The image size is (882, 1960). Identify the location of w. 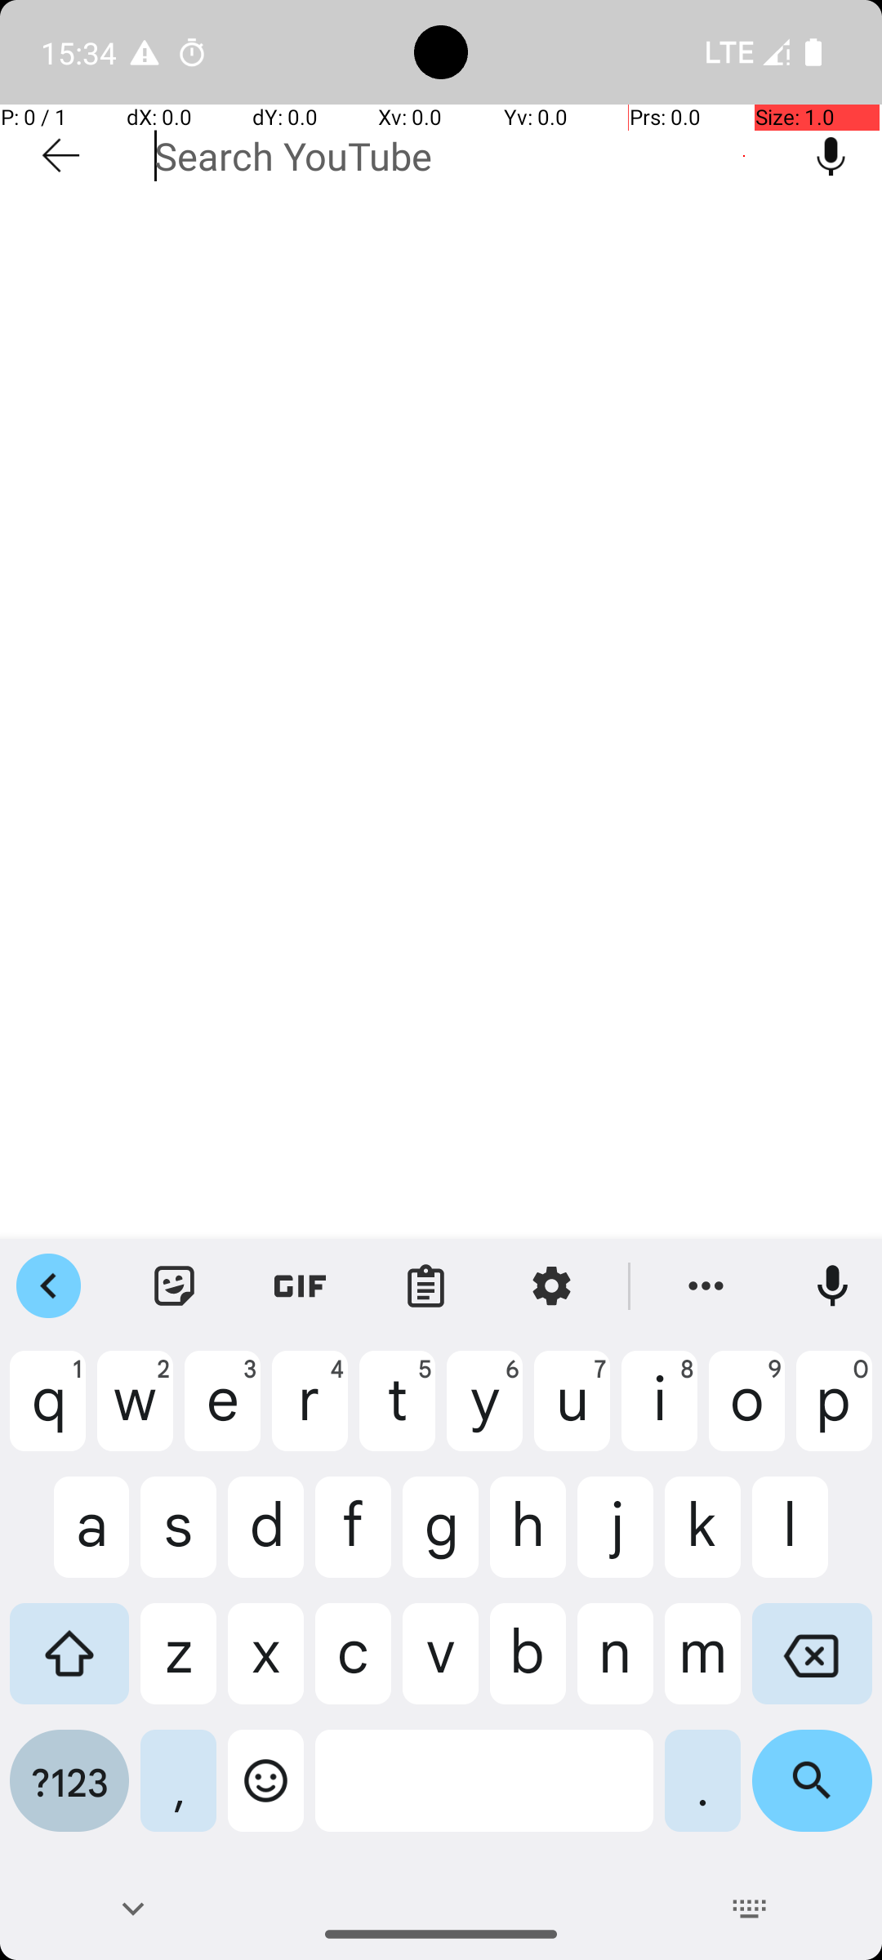
(136, 1414).